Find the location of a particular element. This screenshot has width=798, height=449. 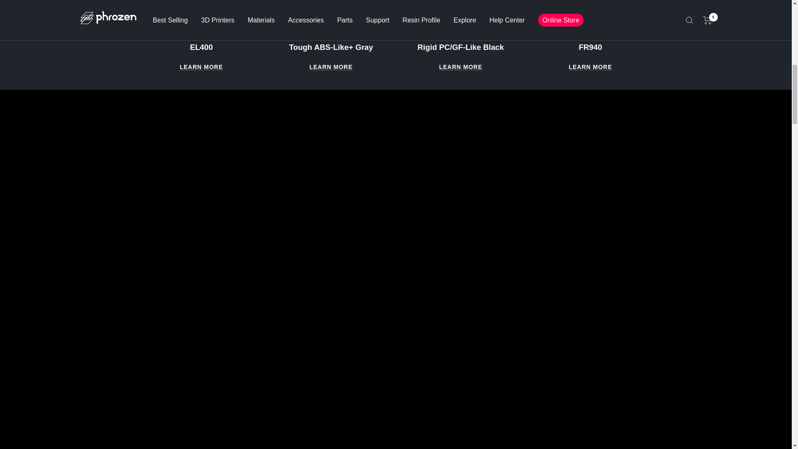

LEARN MORE is located at coordinates (590, 67).